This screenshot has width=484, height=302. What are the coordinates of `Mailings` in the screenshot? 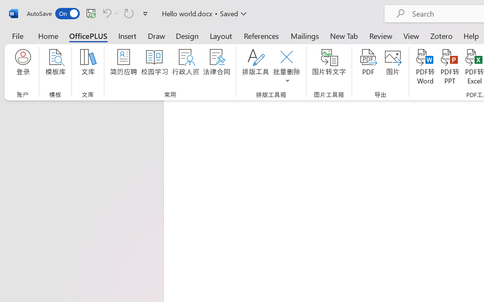 It's located at (305, 35).